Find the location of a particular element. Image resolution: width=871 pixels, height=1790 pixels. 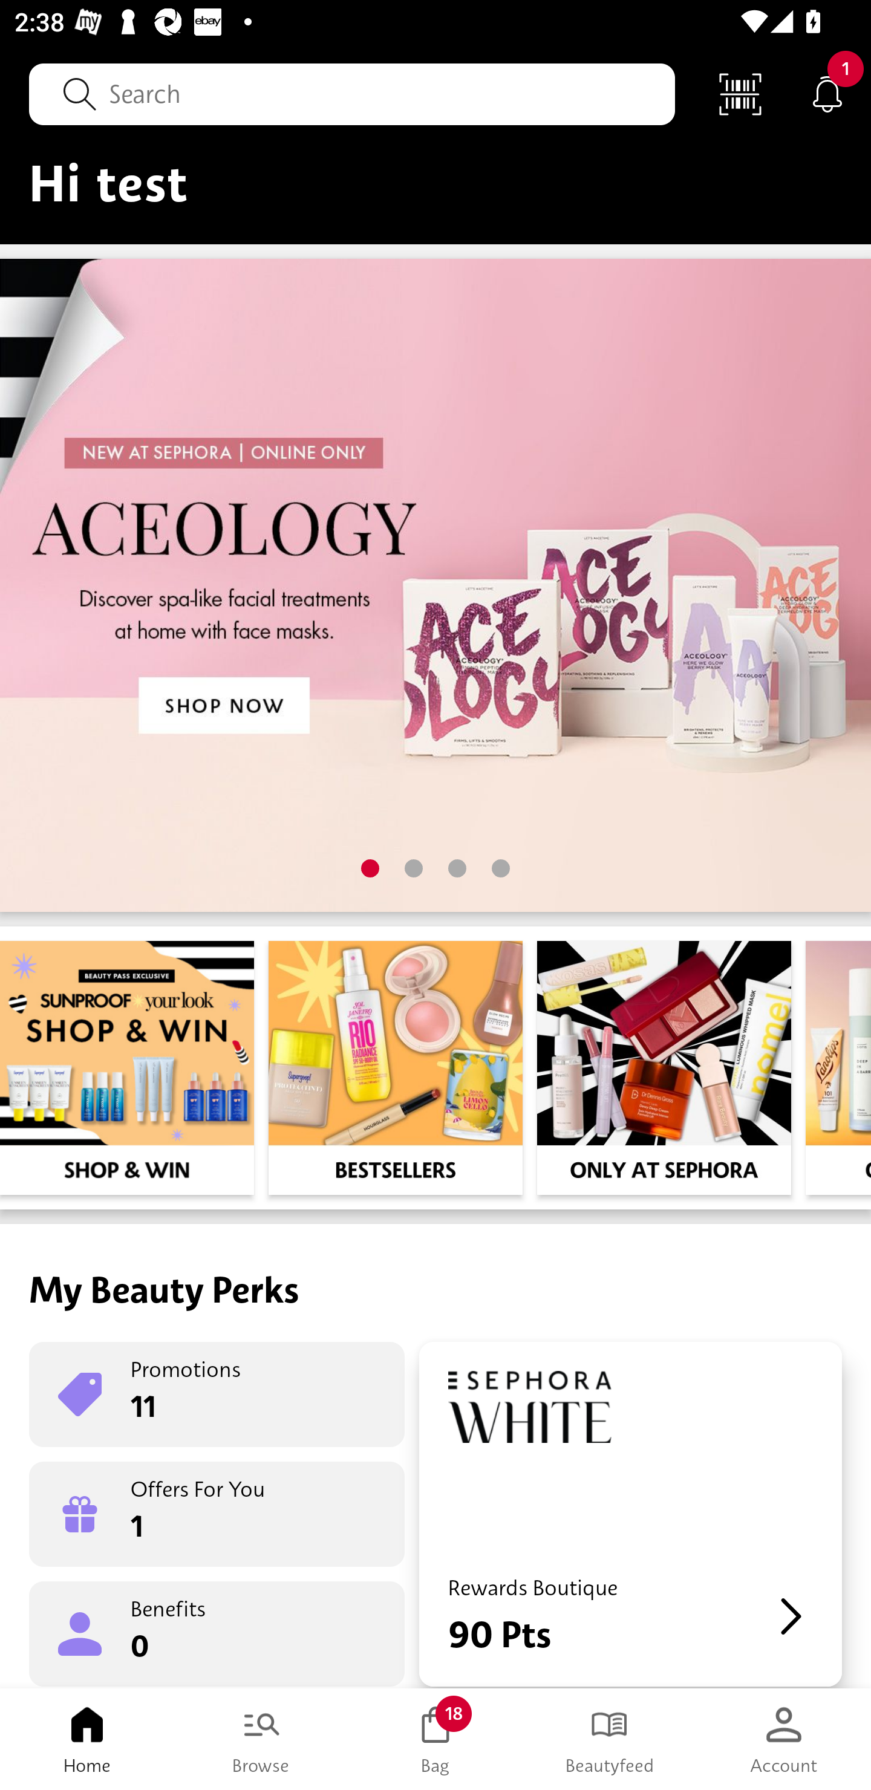

Search is located at coordinates (352, 94).